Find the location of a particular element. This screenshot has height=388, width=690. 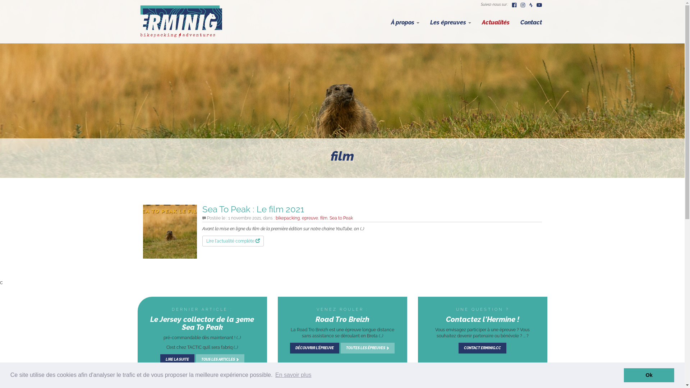

LIRE LA SUITE is located at coordinates (178, 360).